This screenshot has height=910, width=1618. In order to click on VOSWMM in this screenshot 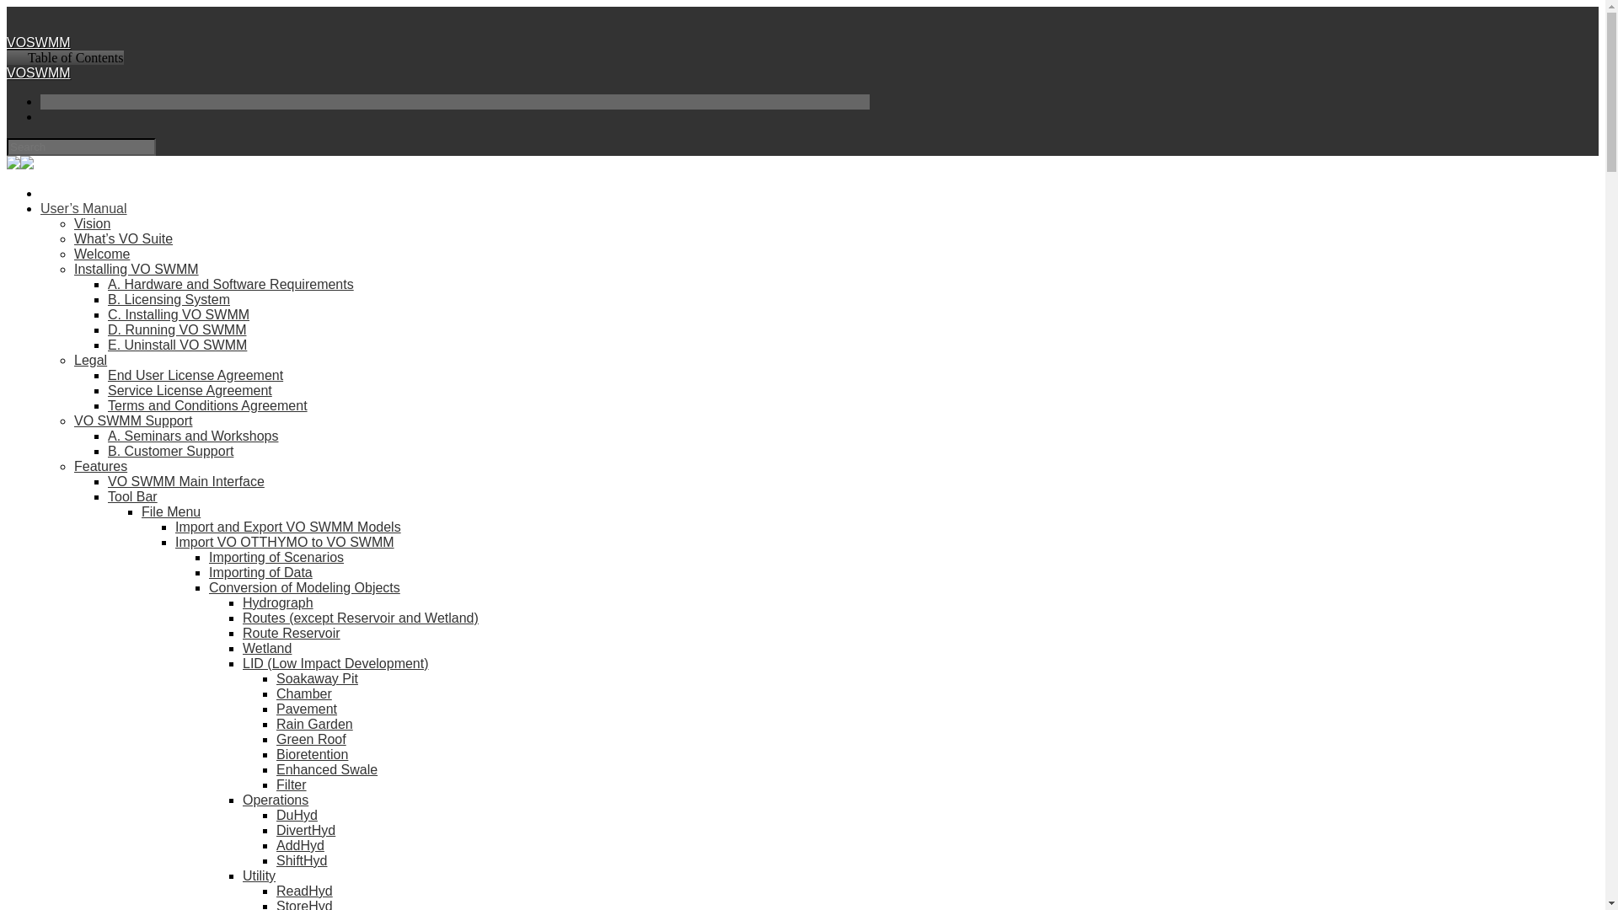, I will do `click(39, 72)`.